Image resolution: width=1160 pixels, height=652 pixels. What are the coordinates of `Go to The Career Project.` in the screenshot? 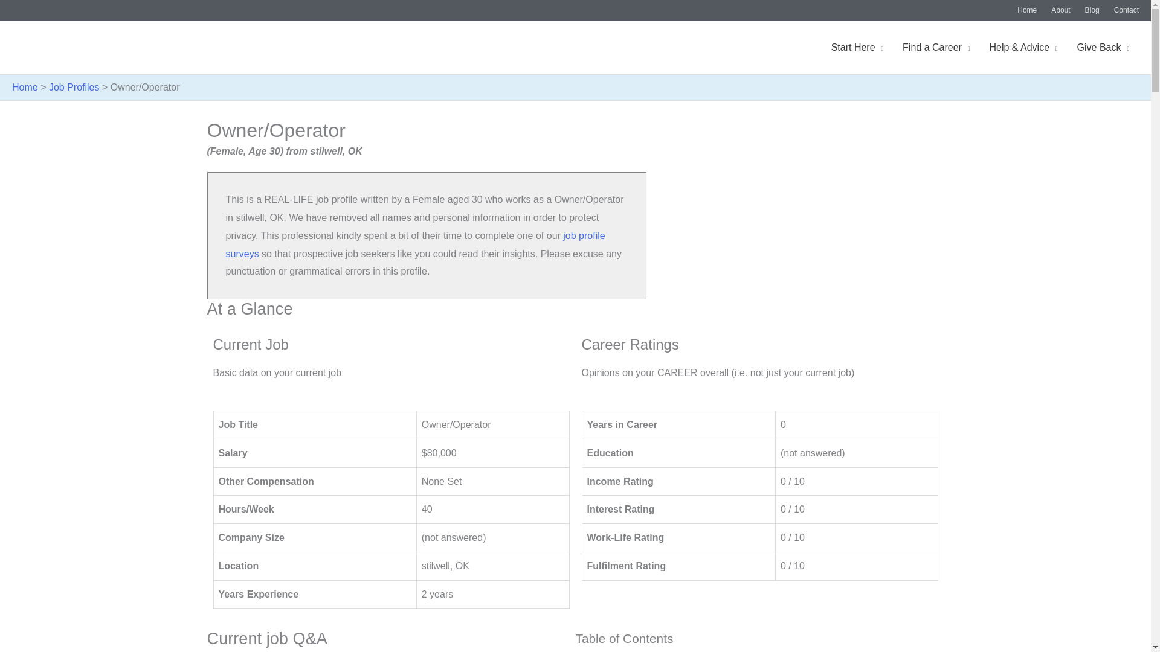 It's located at (25, 87).